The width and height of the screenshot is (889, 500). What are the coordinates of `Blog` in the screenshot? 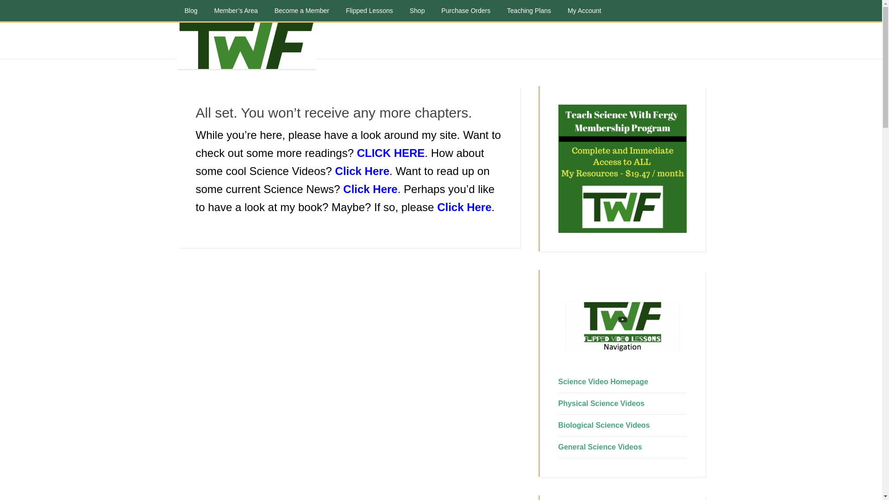 It's located at (191, 11).